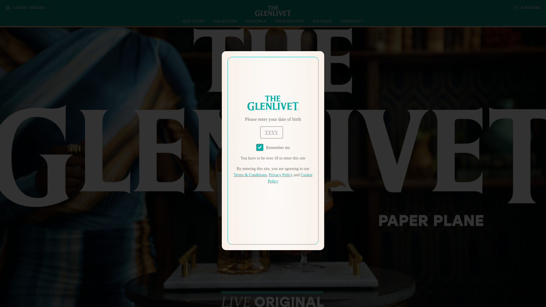 This screenshot has width=546, height=307. What do you see at coordinates (194, 21) in the screenshot?
I see `OUR STORY` at bounding box center [194, 21].